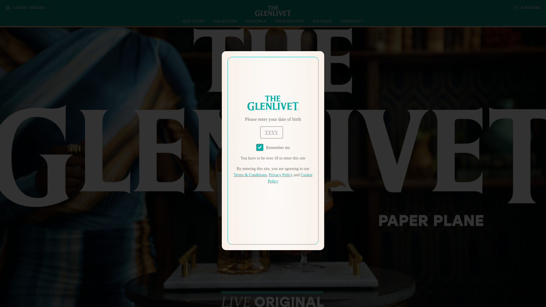 This screenshot has width=546, height=307. What do you see at coordinates (194, 21) in the screenshot?
I see `OUR STORY` at bounding box center [194, 21].